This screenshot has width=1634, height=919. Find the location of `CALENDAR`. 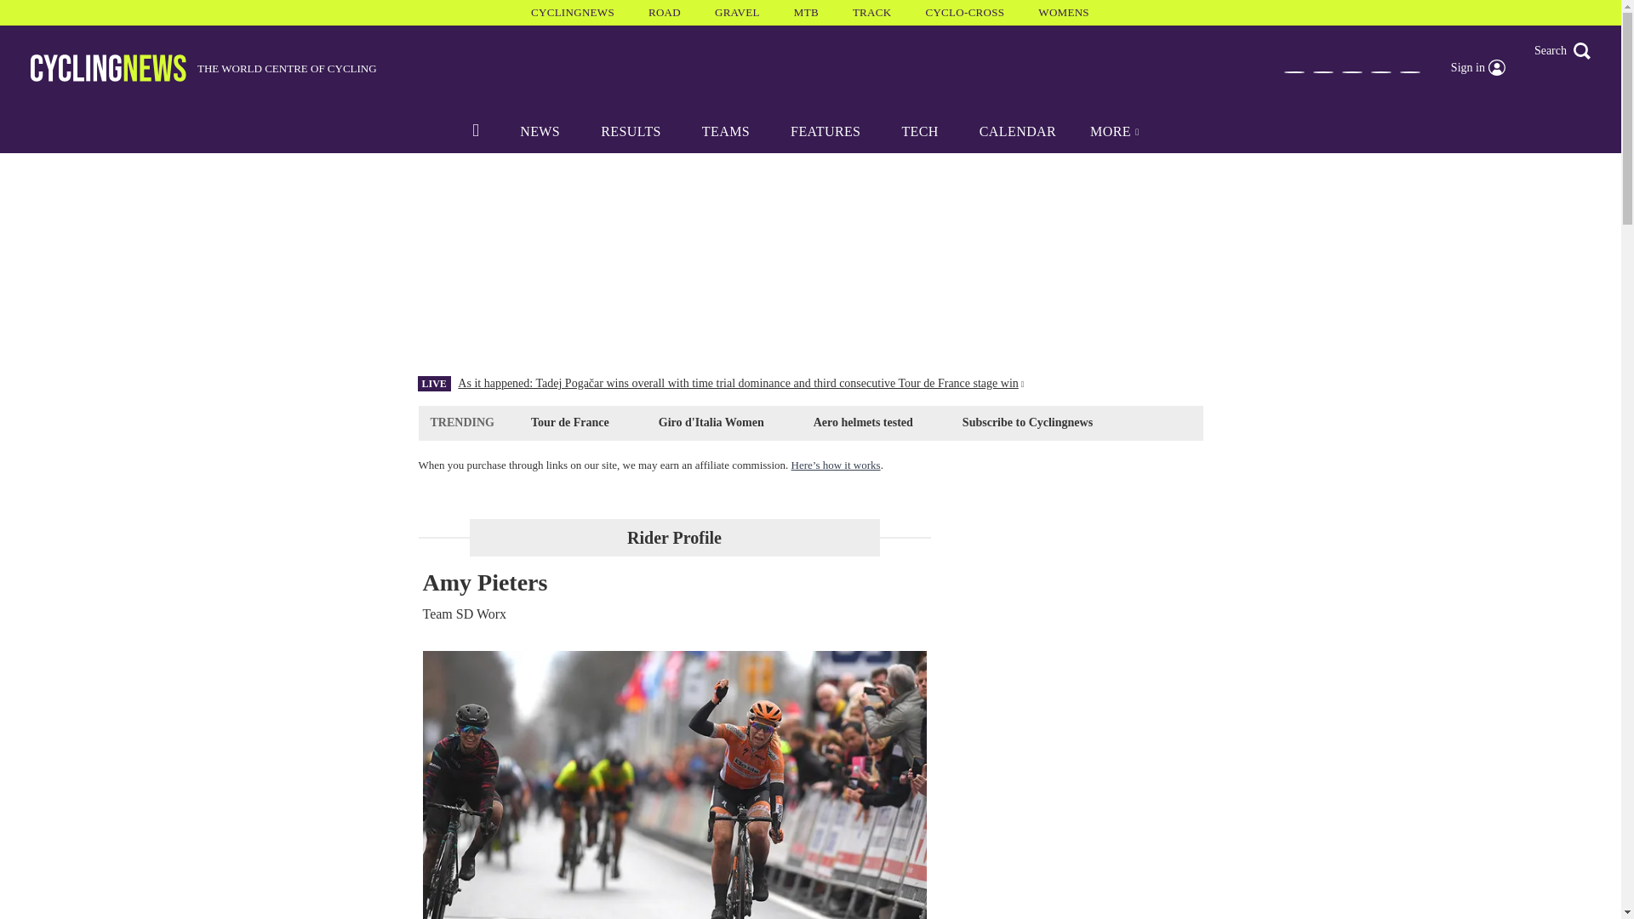

CALENDAR is located at coordinates (1018, 131).